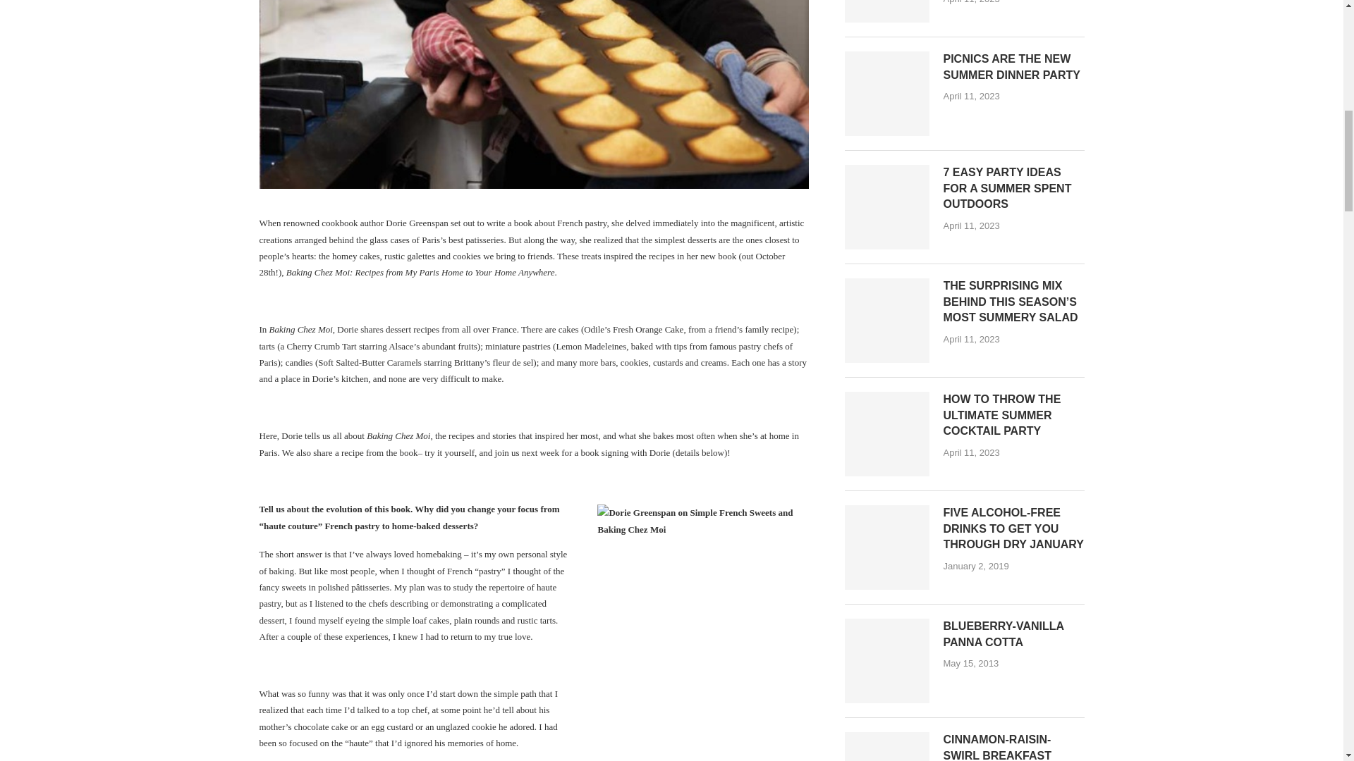 This screenshot has width=1354, height=761. What do you see at coordinates (887, 11) in the screenshot?
I see `Summer Focaccia Recipes for a Season in Full Swing` at bounding box center [887, 11].